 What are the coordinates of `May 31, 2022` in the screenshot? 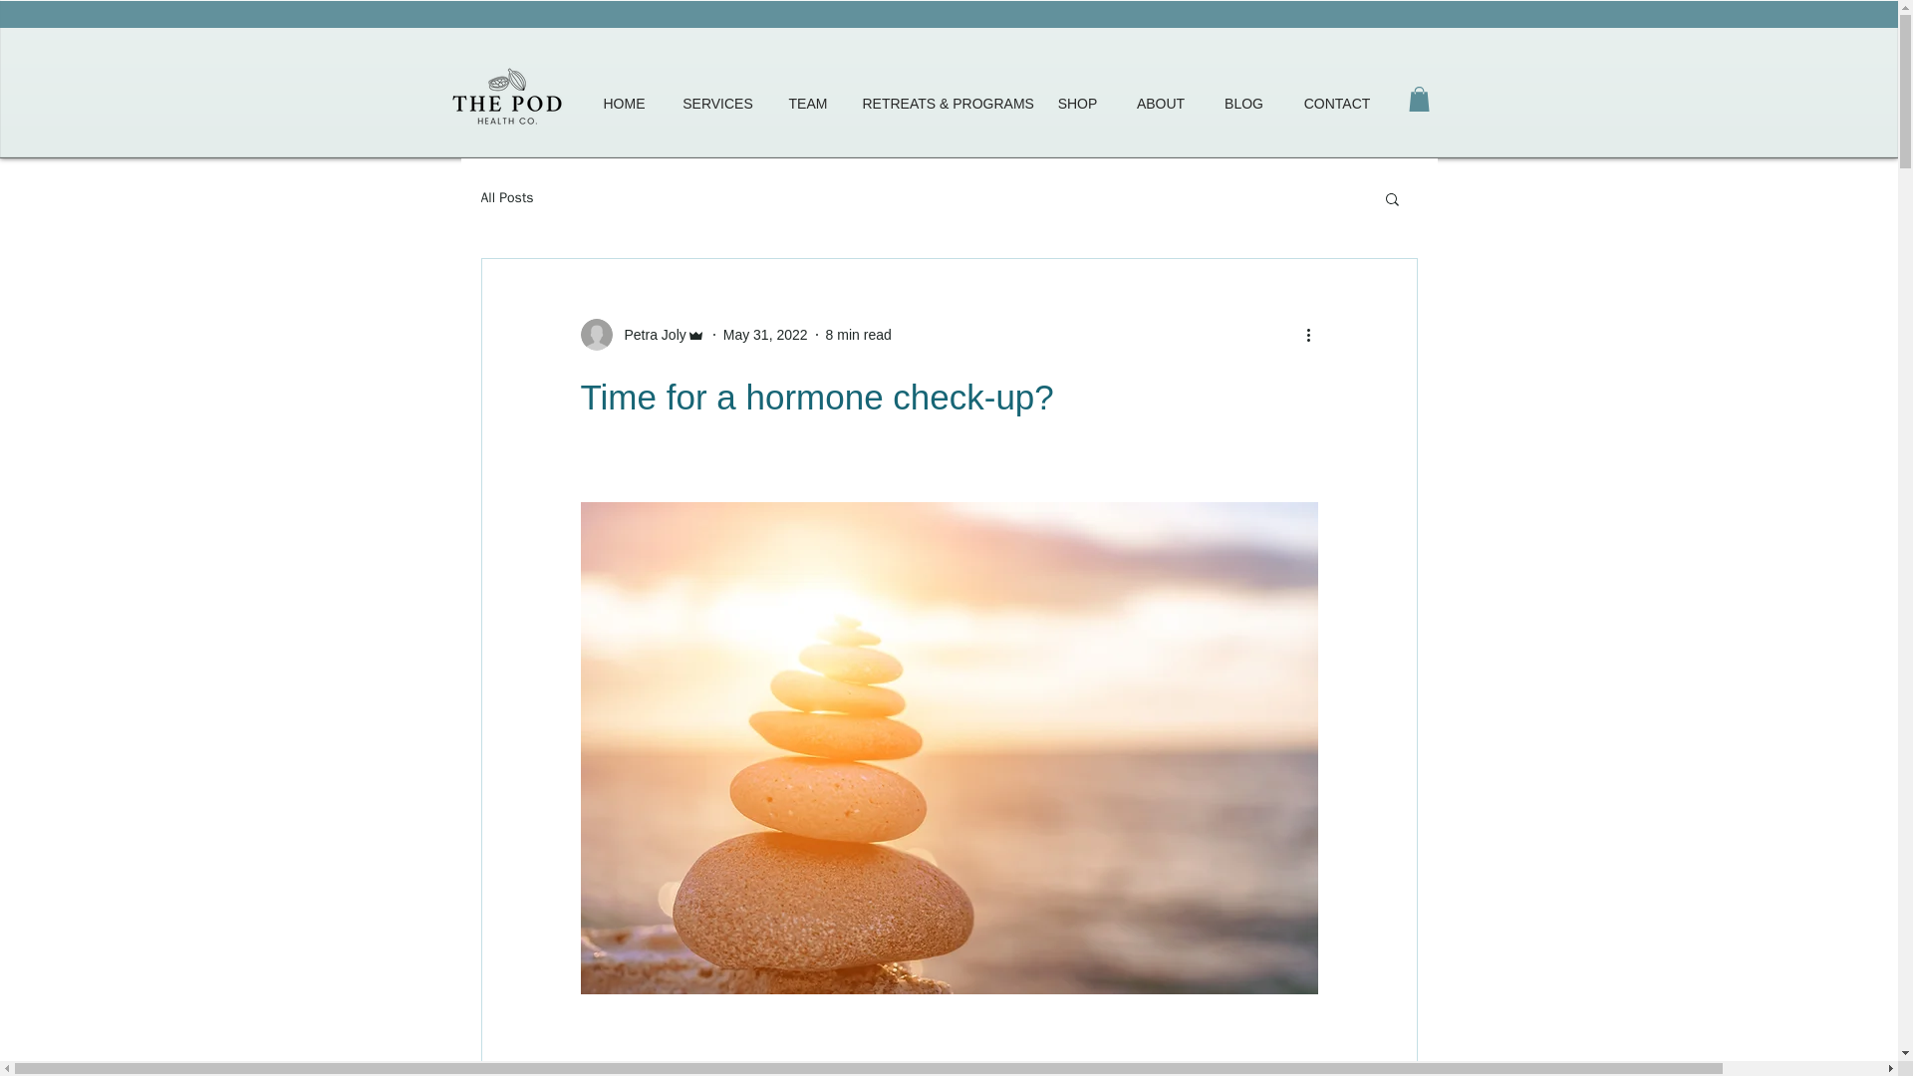 It's located at (765, 335).